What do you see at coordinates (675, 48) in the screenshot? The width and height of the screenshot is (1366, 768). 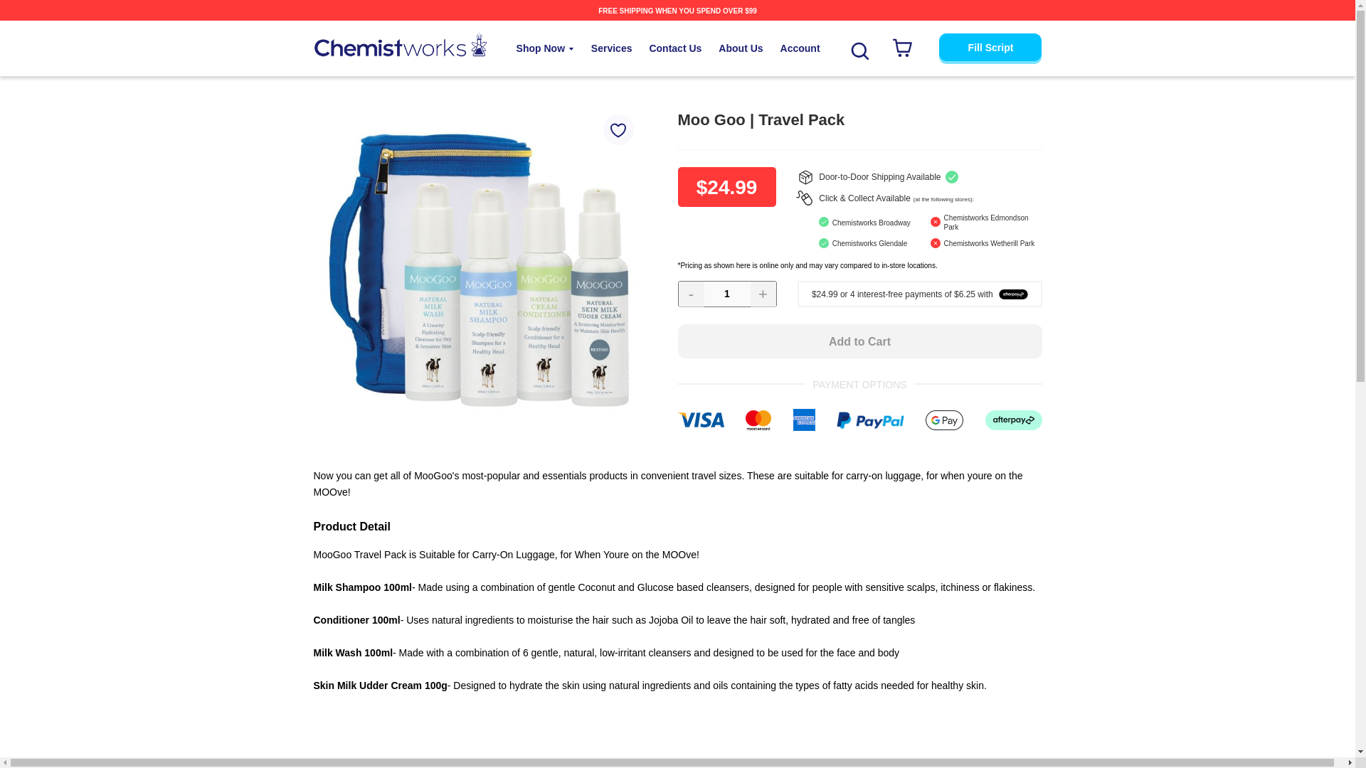 I see `Contact Us` at bounding box center [675, 48].